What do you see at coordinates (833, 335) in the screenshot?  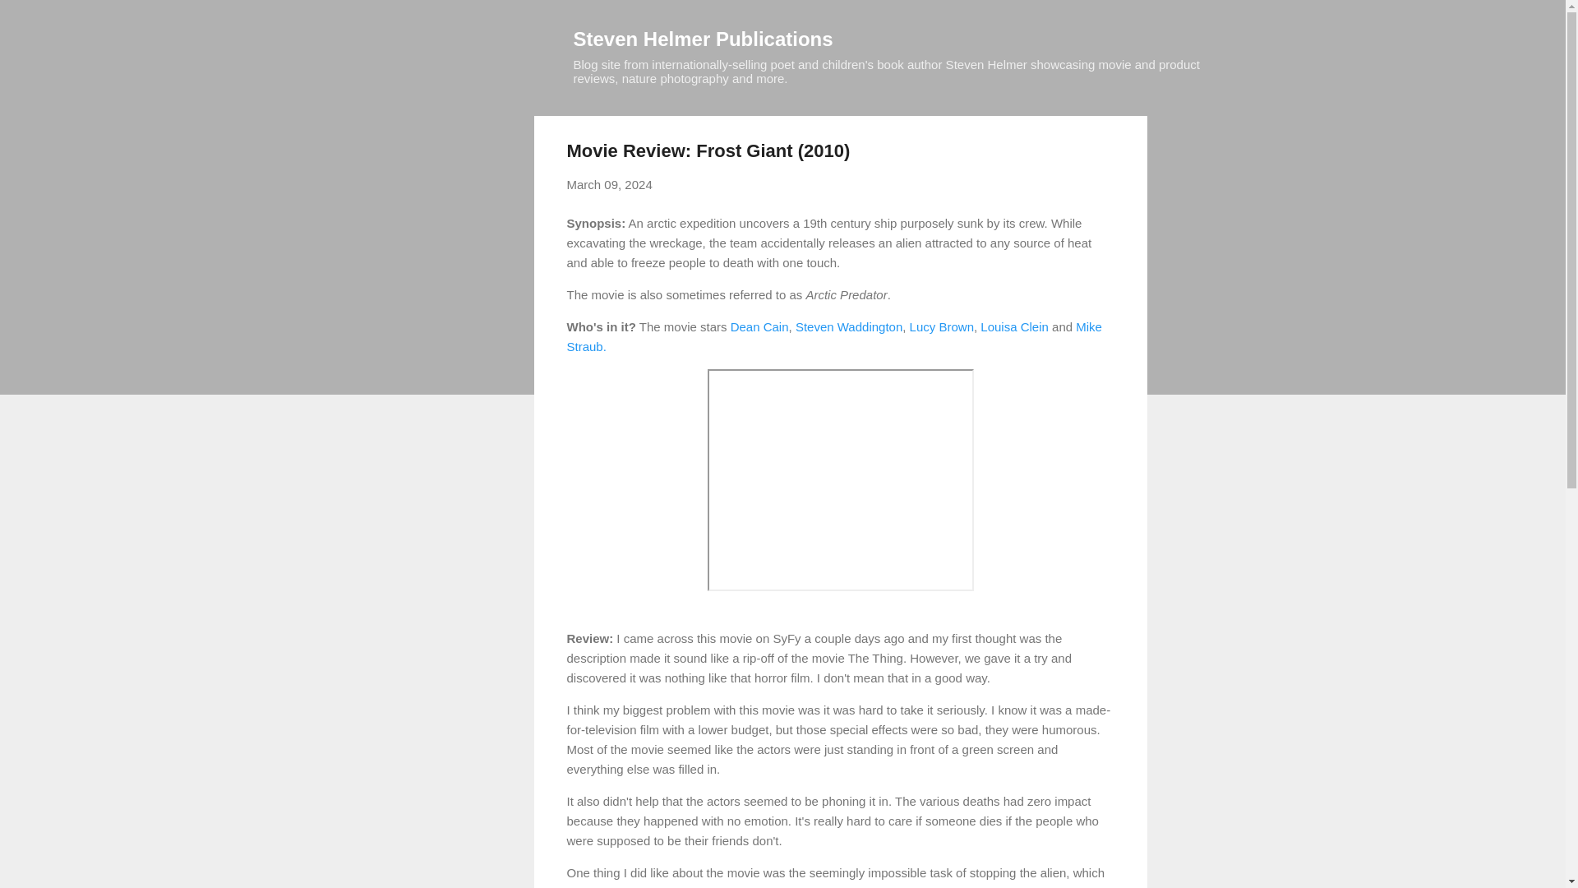 I see `Mike Straub.` at bounding box center [833, 335].